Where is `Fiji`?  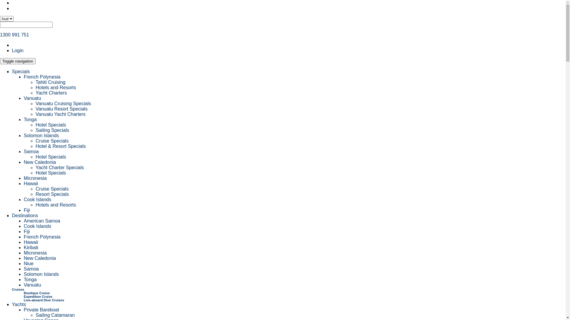
Fiji is located at coordinates (27, 232).